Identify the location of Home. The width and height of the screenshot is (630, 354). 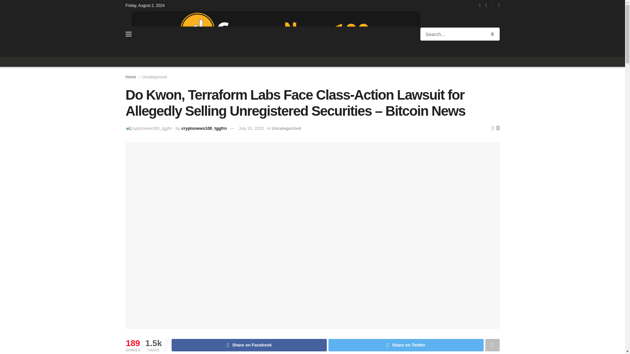
(131, 77).